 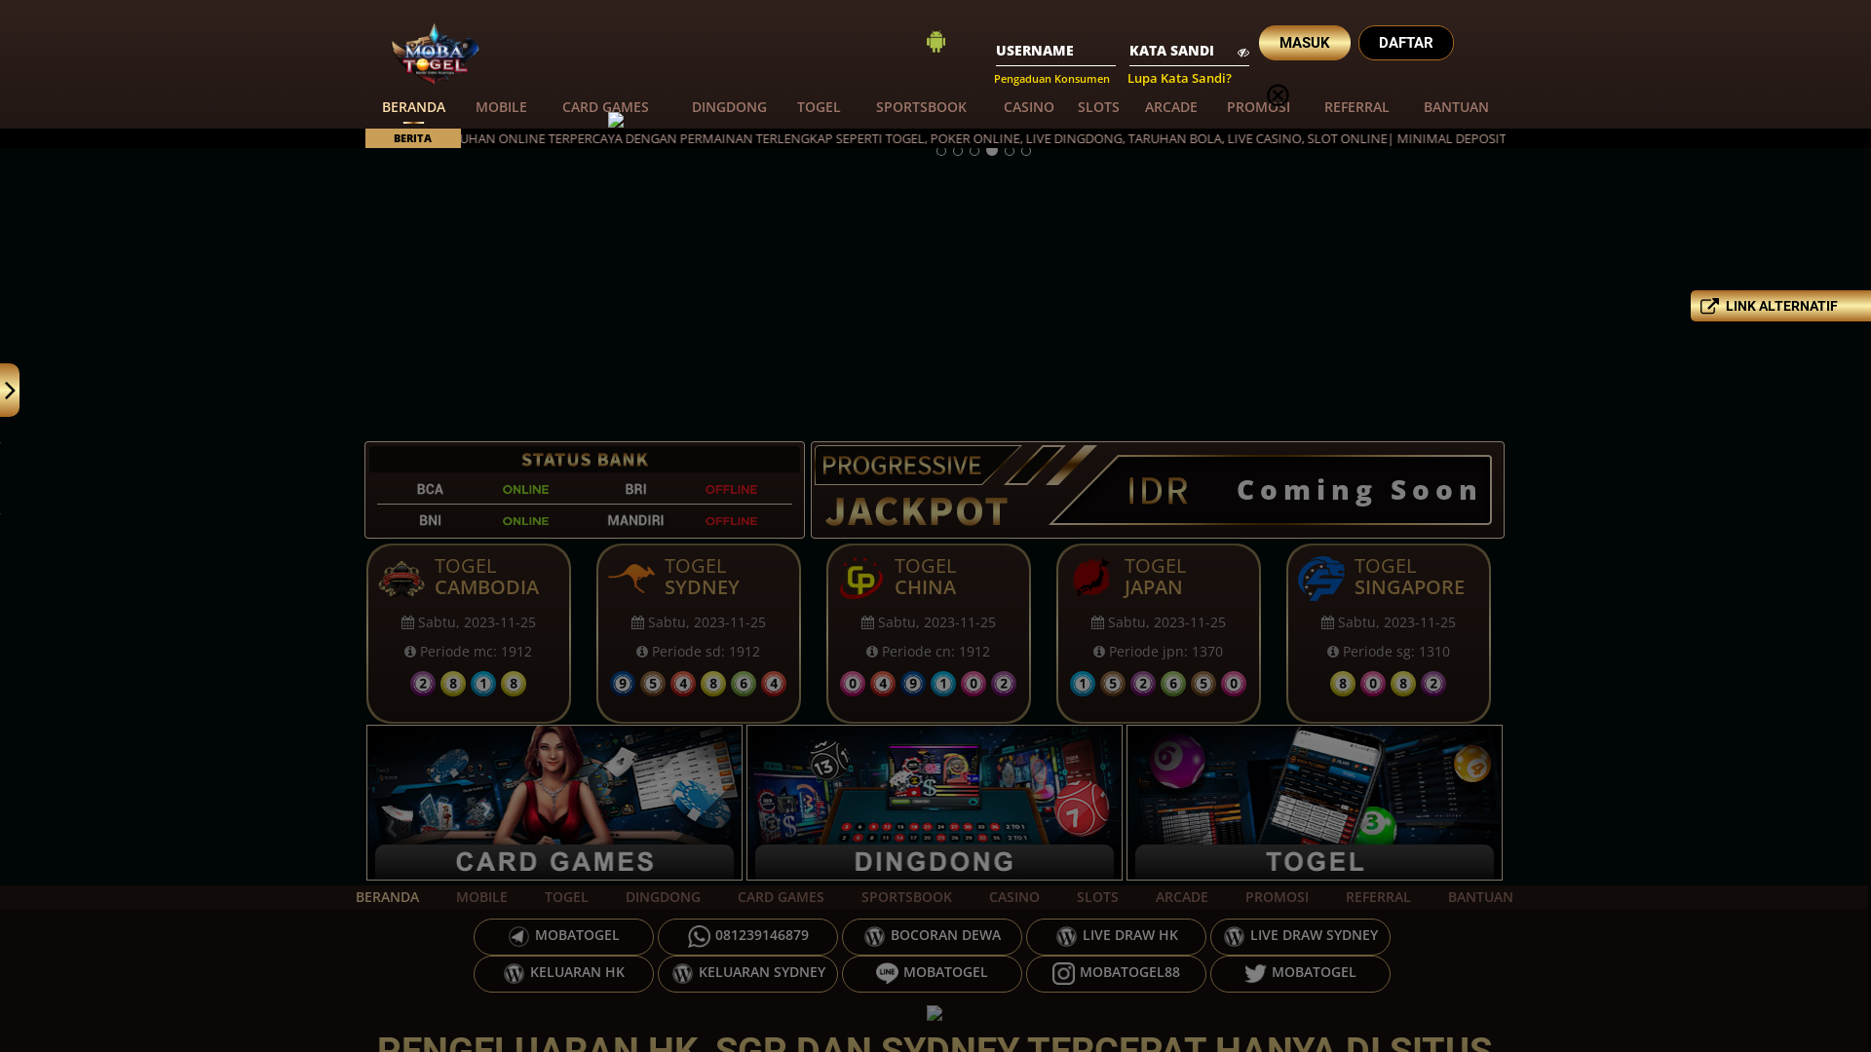 I want to click on DINGDONG, so click(x=729, y=108).